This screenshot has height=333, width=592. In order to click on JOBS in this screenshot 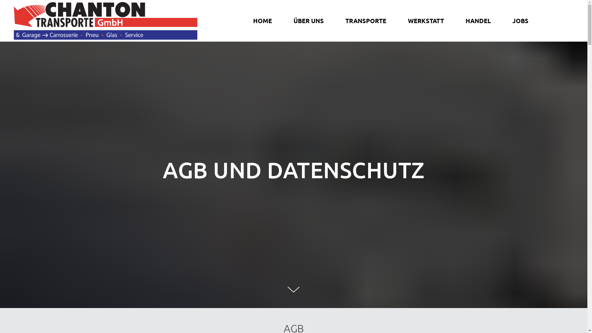, I will do `click(520, 21)`.